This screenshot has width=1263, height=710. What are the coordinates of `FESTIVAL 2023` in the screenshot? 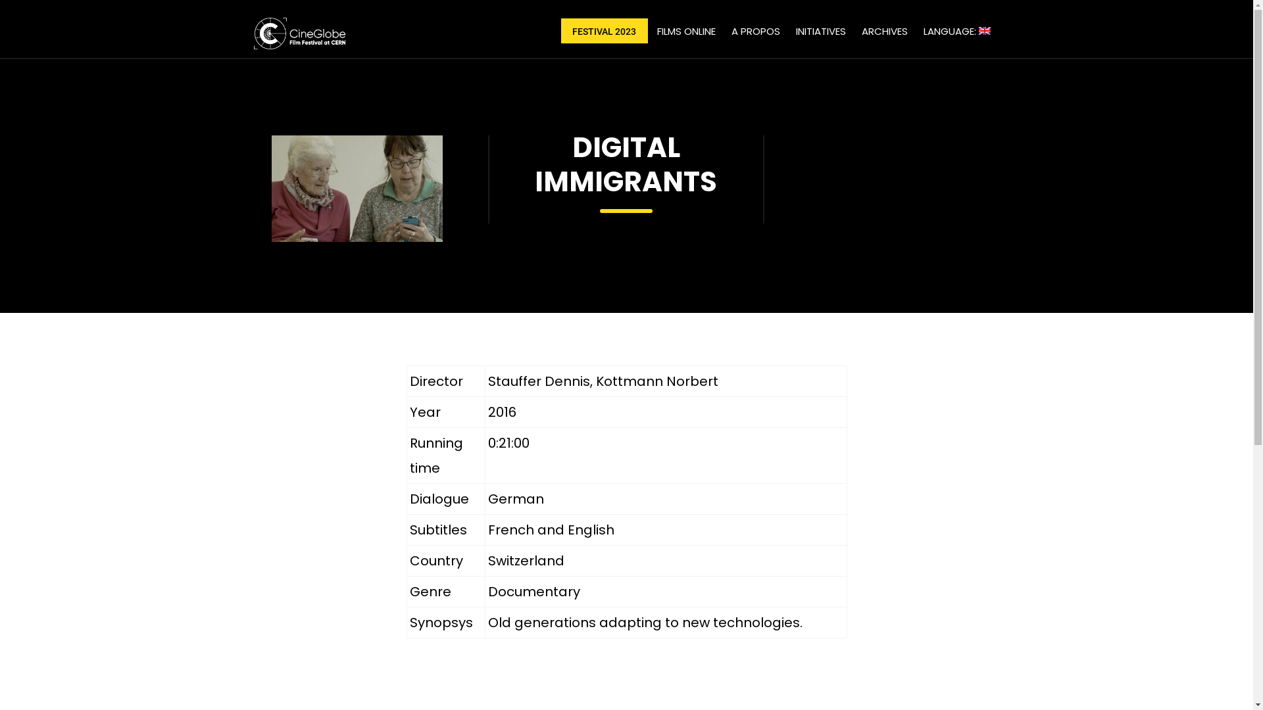 It's located at (604, 31).